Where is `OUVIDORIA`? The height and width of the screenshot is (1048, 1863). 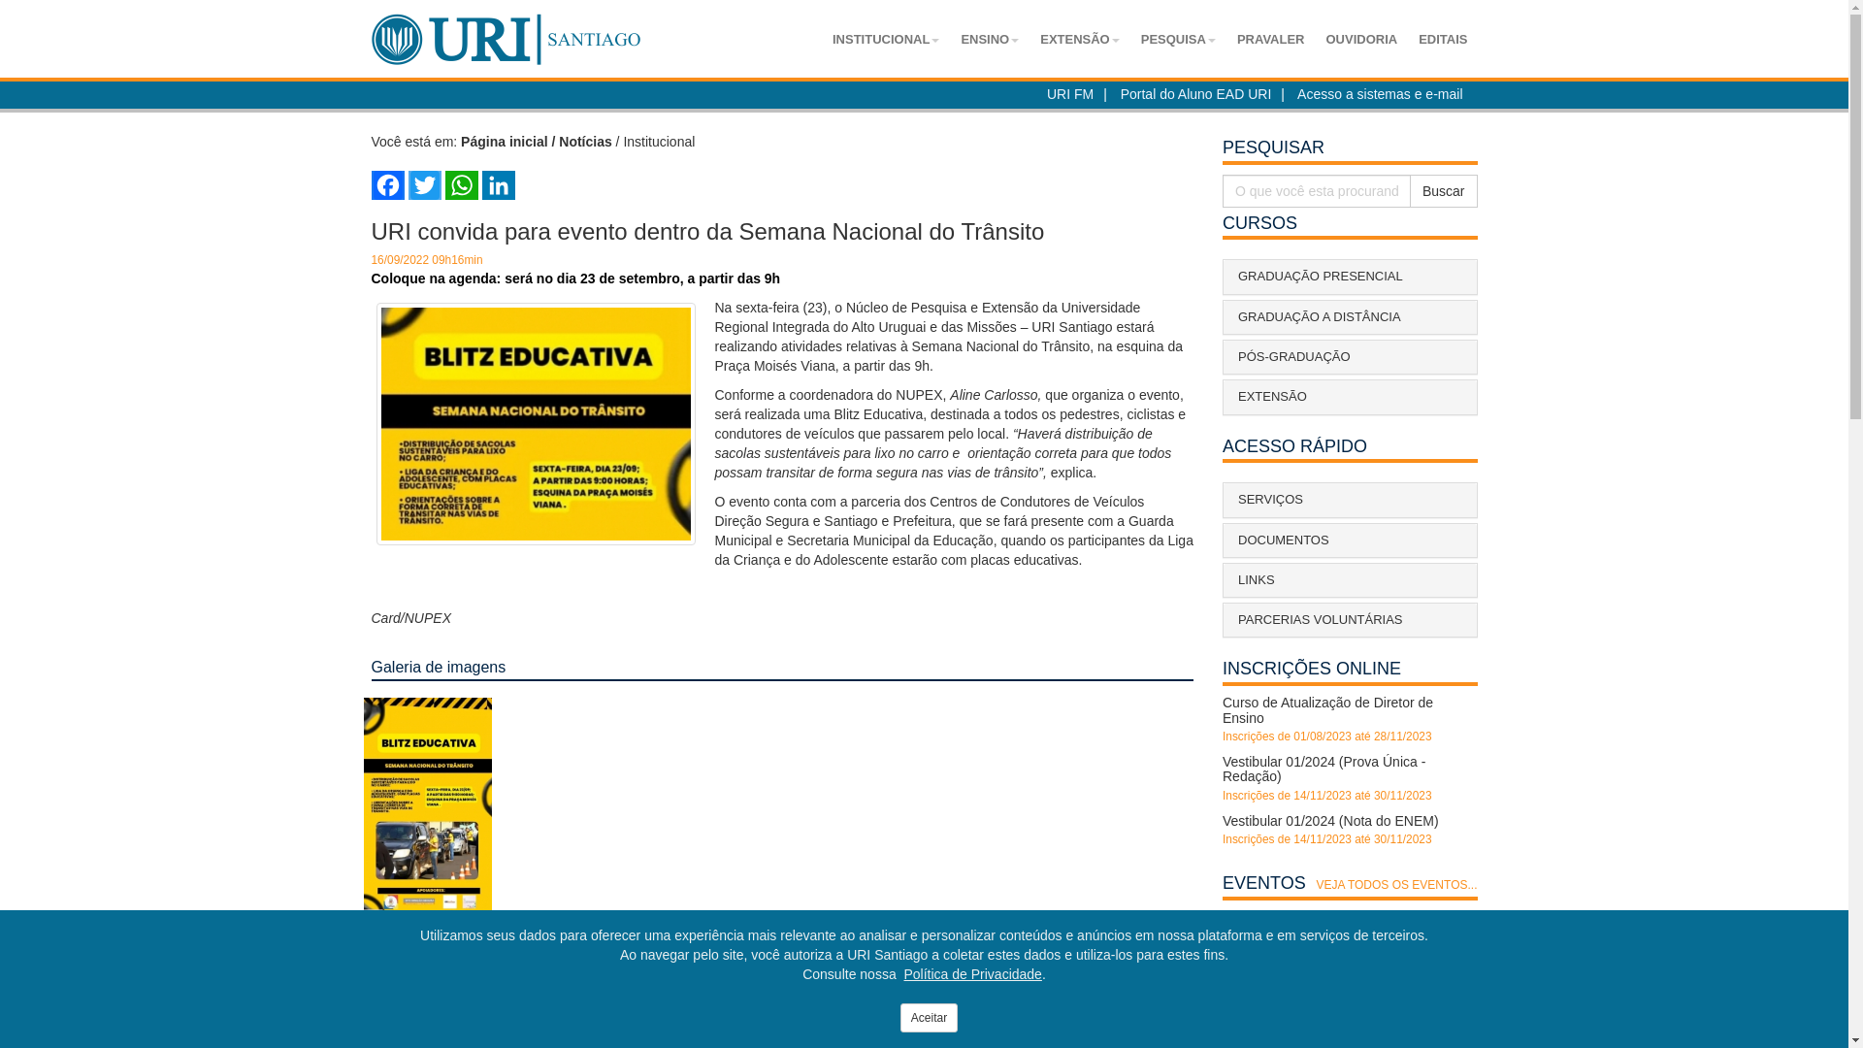 OUVIDORIA is located at coordinates (1361, 40).